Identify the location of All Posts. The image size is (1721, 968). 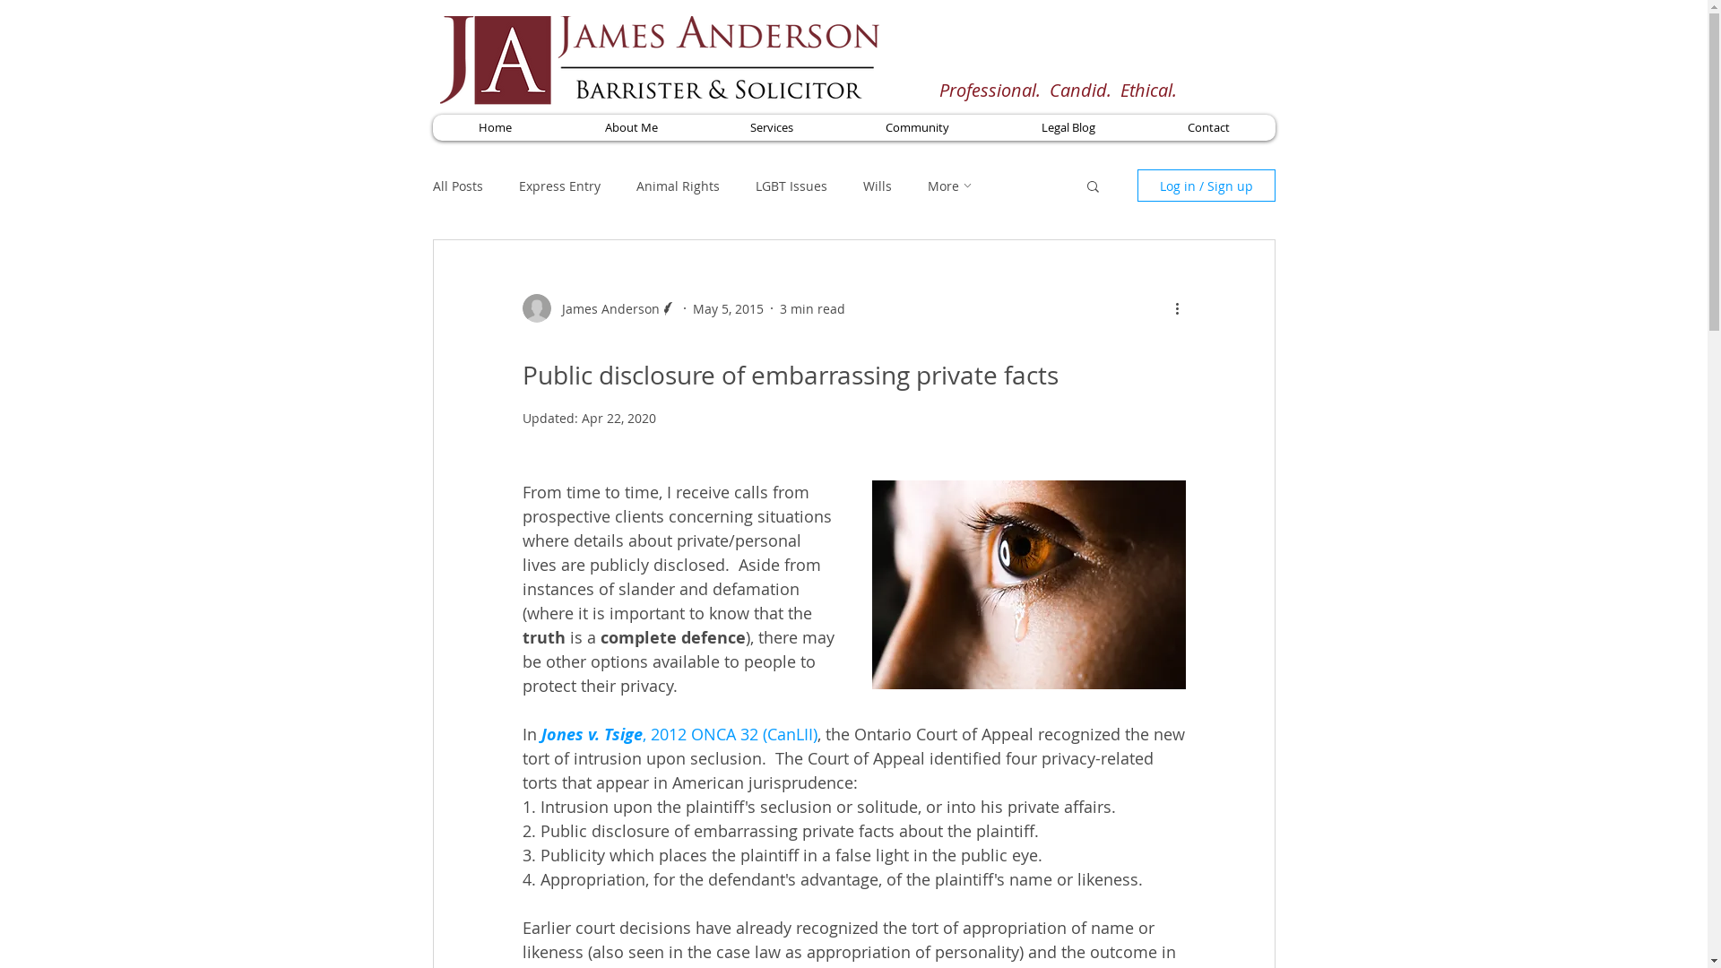
(457, 186).